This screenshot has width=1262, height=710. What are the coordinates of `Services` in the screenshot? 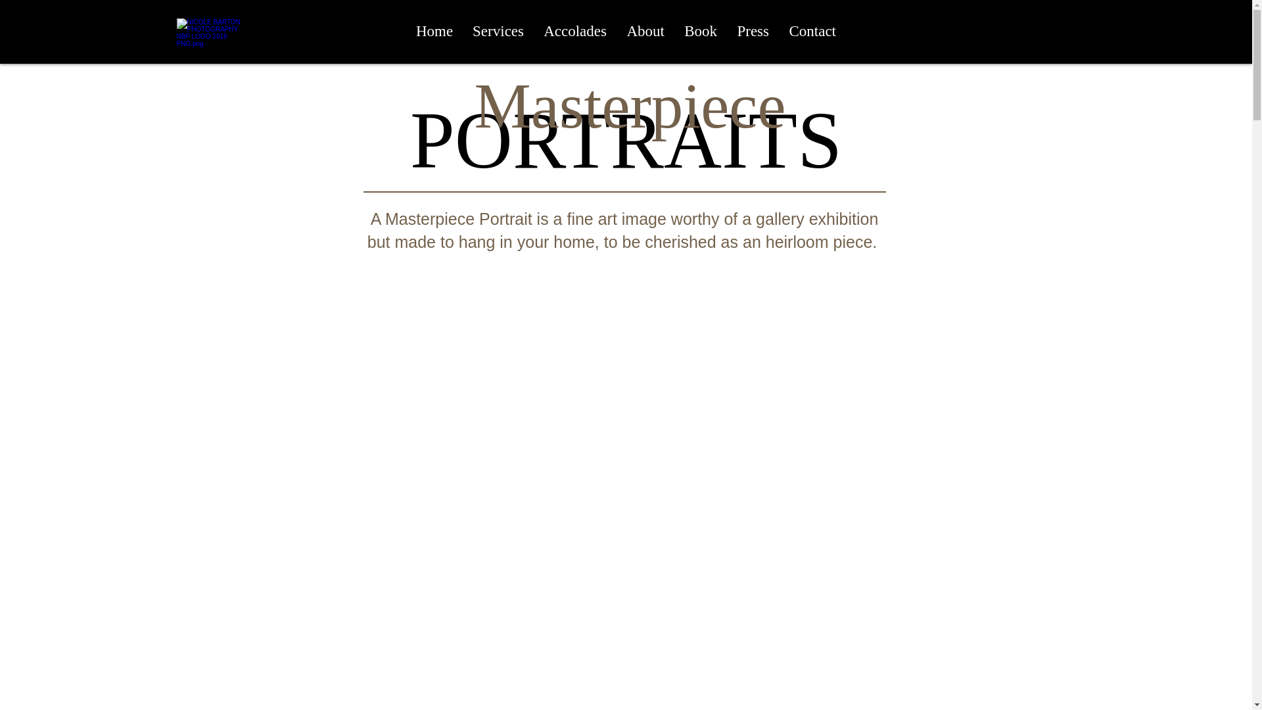 It's located at (498, 32).